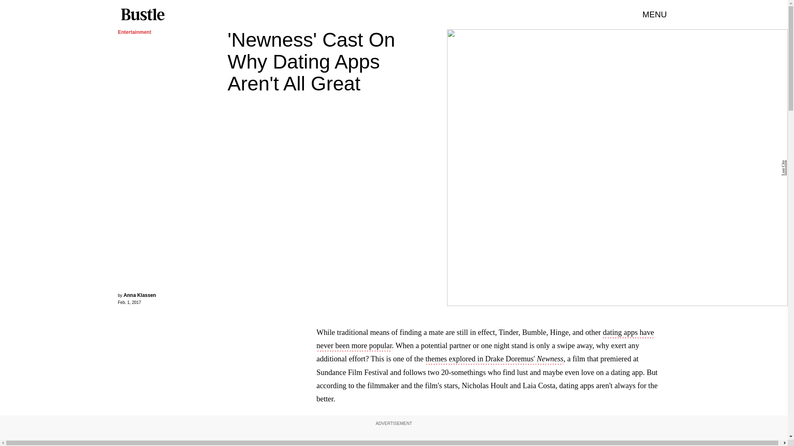 The image size is (794, 446). What do you see at coordinates (495, 359) in the screenshot?
I see `themes explored in Drake Doremus' Newness` at bounding box center [495, 359].